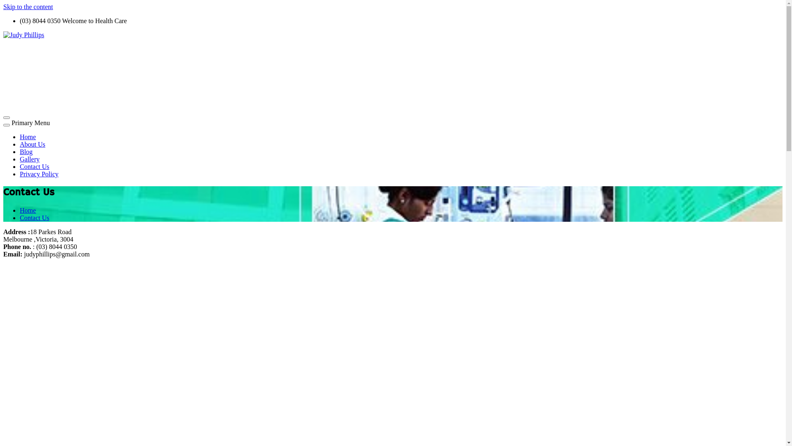  What do you see at coordinates (39, 174) in the screenshot?
I see `Privacy Policy` at bounding box center [39, 174].